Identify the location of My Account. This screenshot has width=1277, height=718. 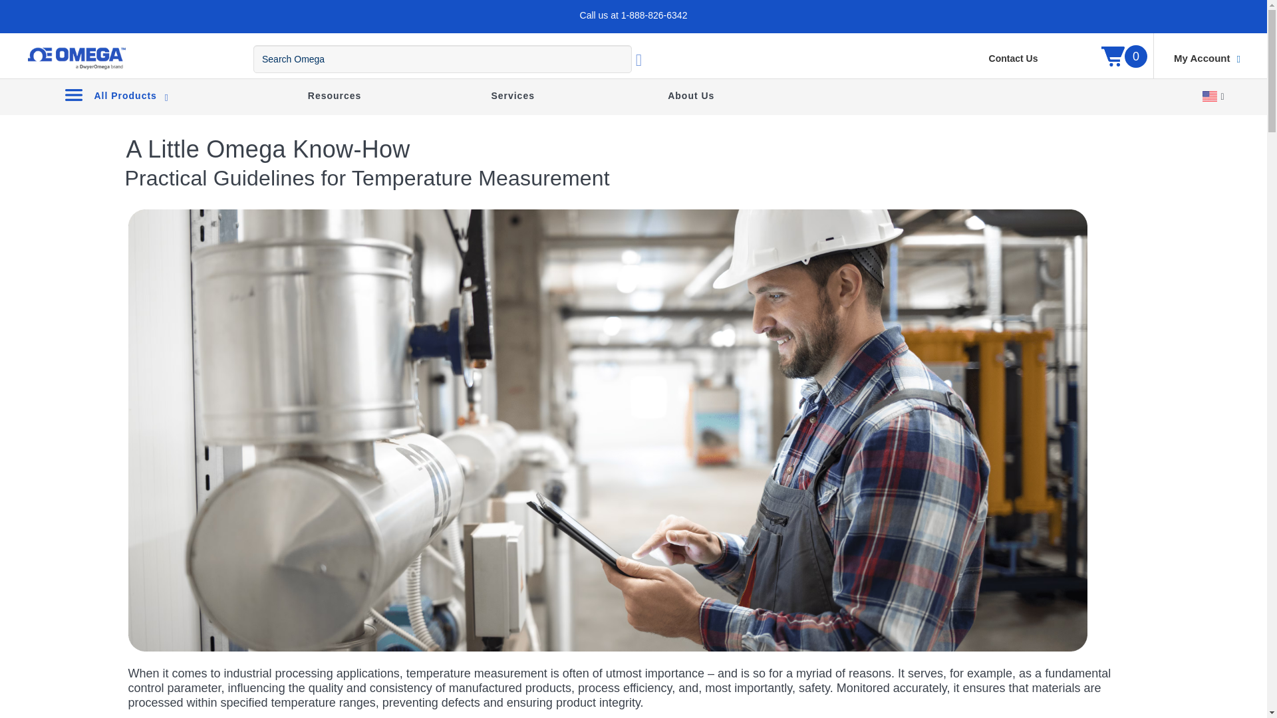
(1206, 59).